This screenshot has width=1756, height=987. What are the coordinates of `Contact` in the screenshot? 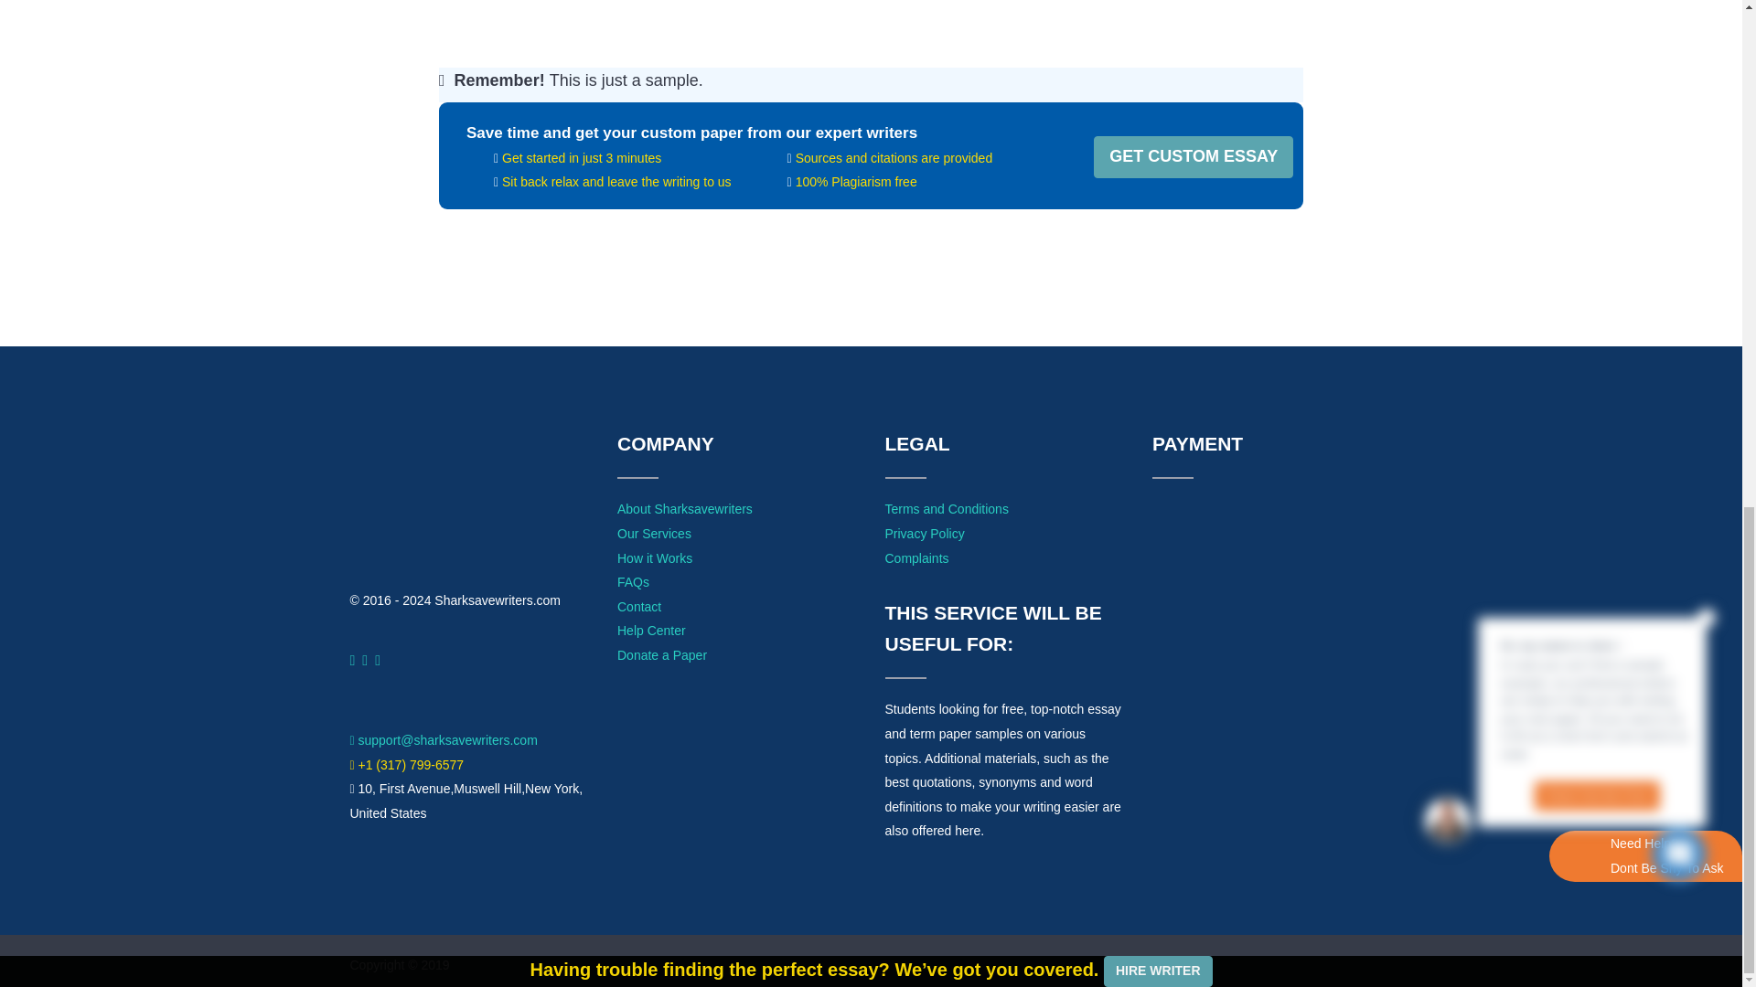 It's located at (639, 606).